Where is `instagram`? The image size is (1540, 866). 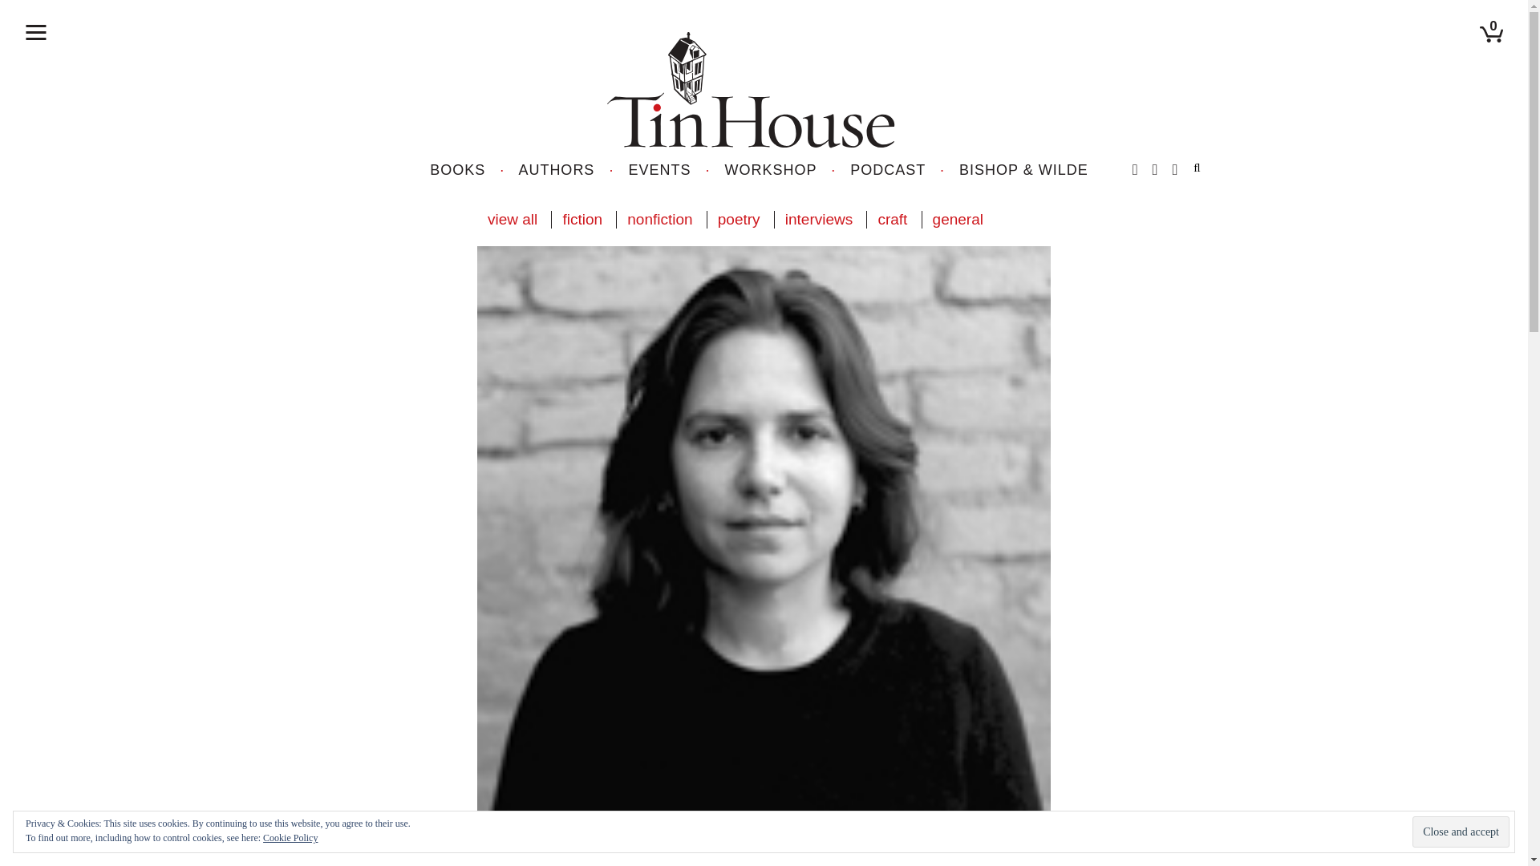
instagram is located at coordinates (1174, 170).